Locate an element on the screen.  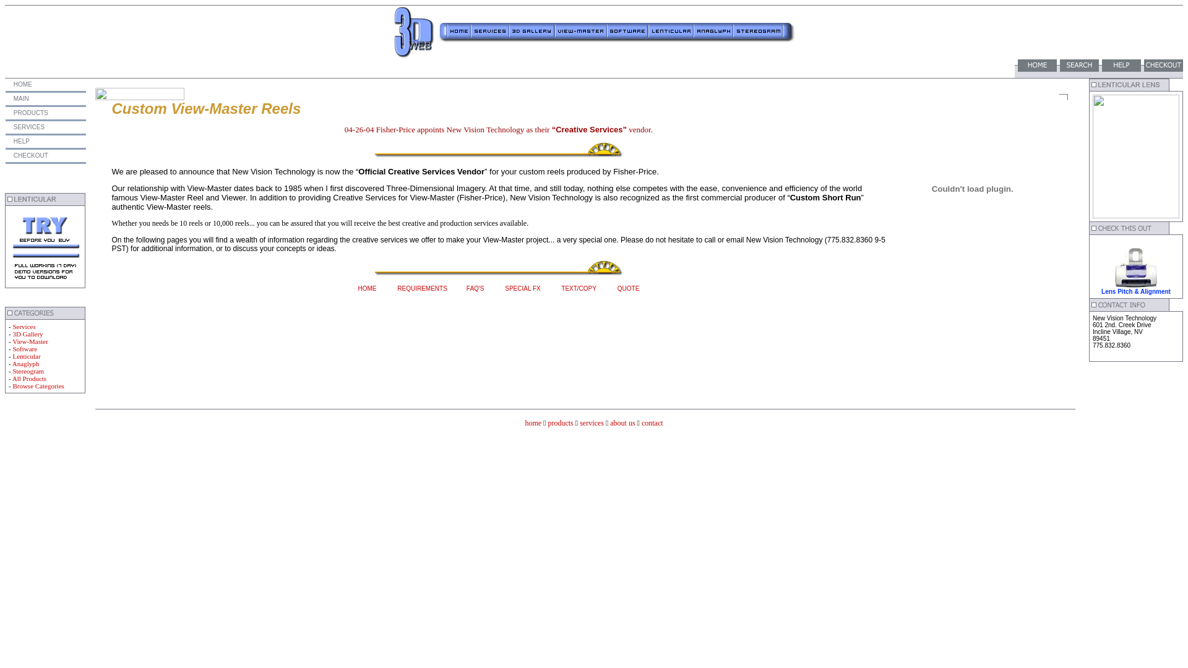
about us is located at coordinates (622, 423).